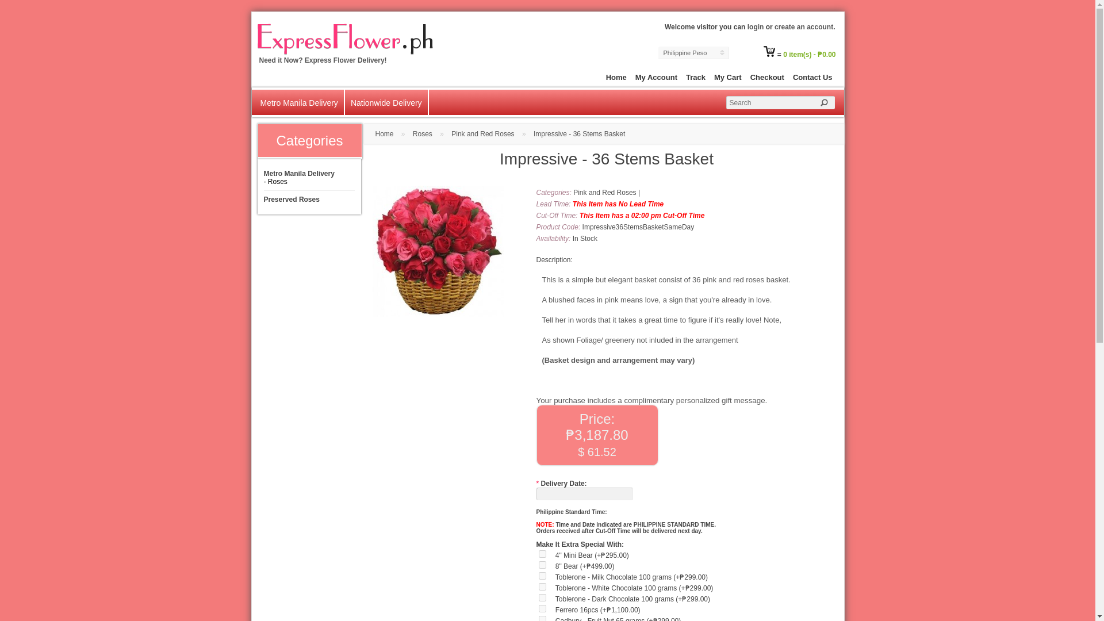 Image resolution: width=1104 pixels, height=621 pixels. What do you see at coordinates (693, 77) in the screenshot?
I see `Track` at bounding box center [693, 77].